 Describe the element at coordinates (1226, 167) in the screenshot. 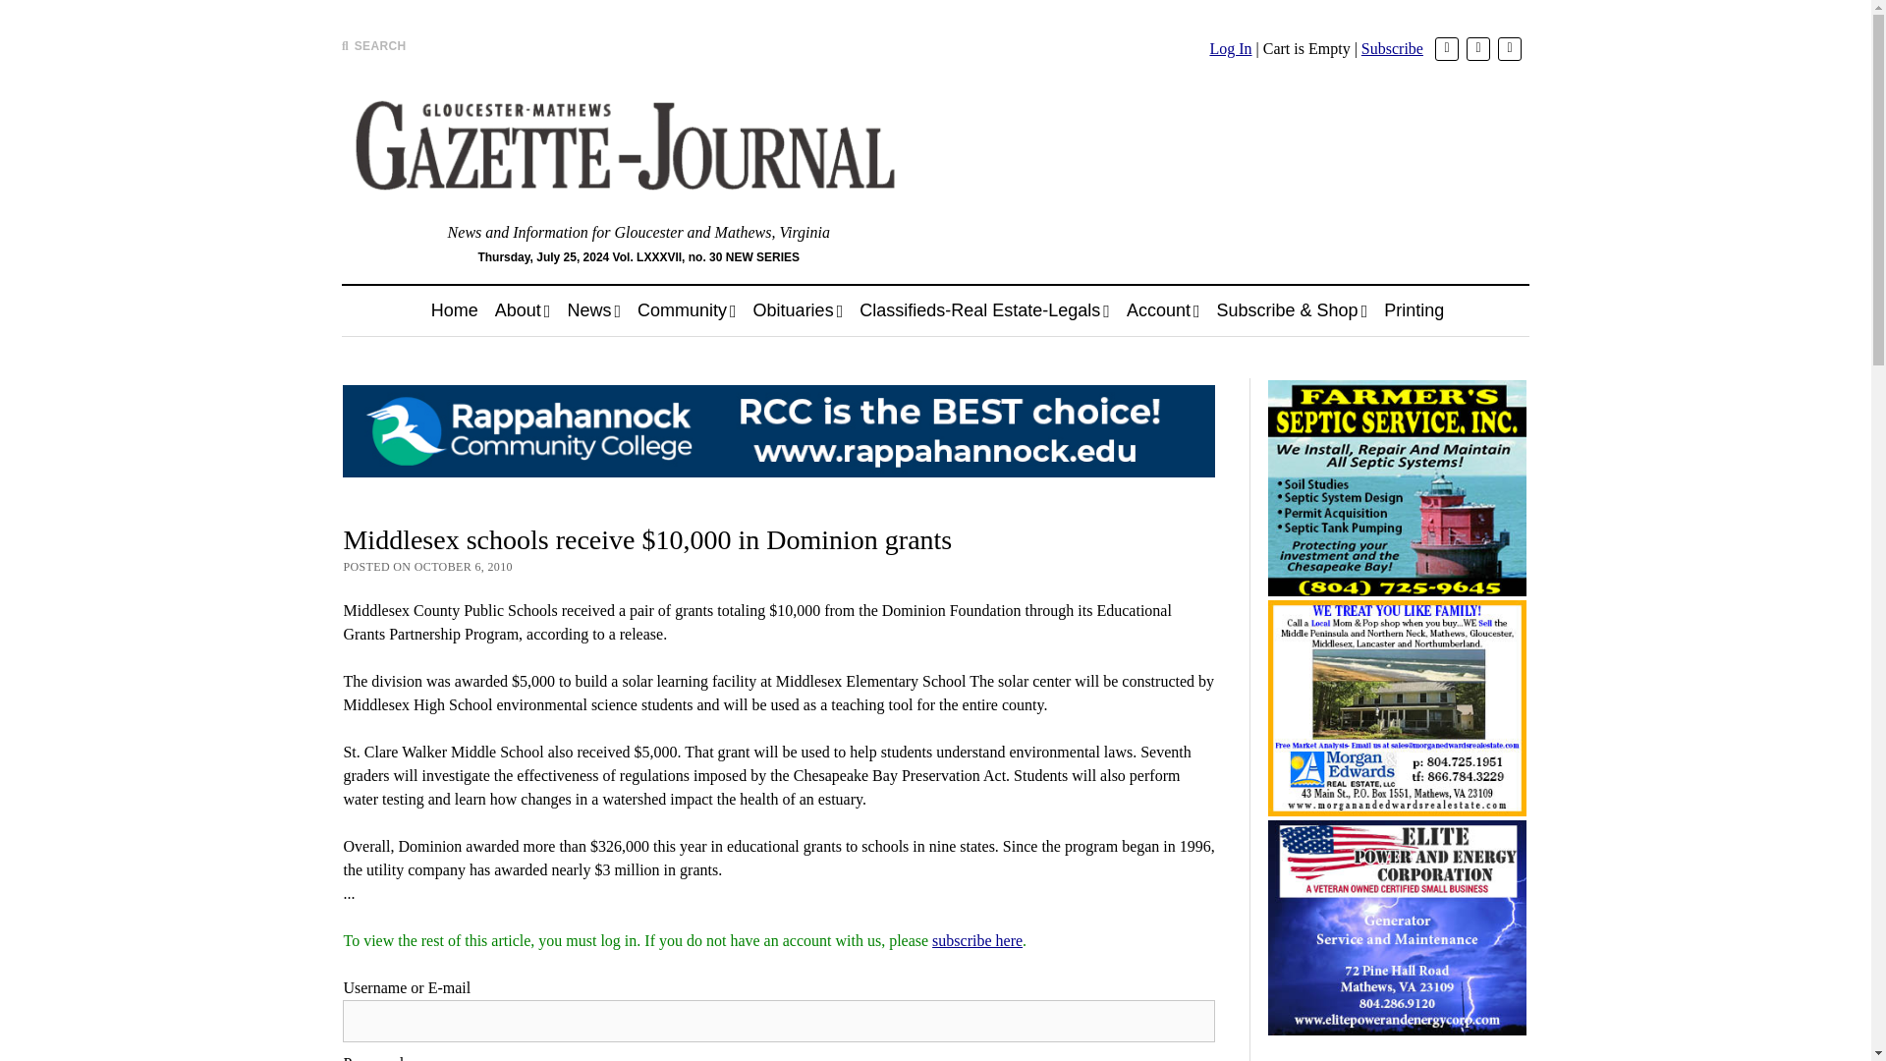

I see `Search` at that location.